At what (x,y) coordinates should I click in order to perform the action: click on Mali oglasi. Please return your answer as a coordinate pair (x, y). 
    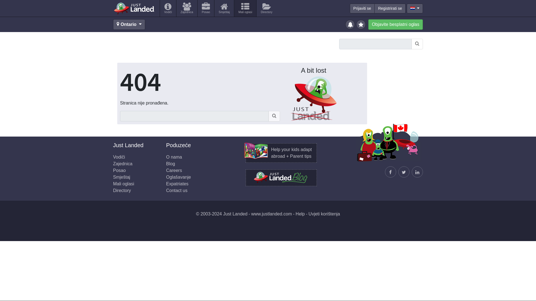
    Looking at the image, I should click on (124, 184).